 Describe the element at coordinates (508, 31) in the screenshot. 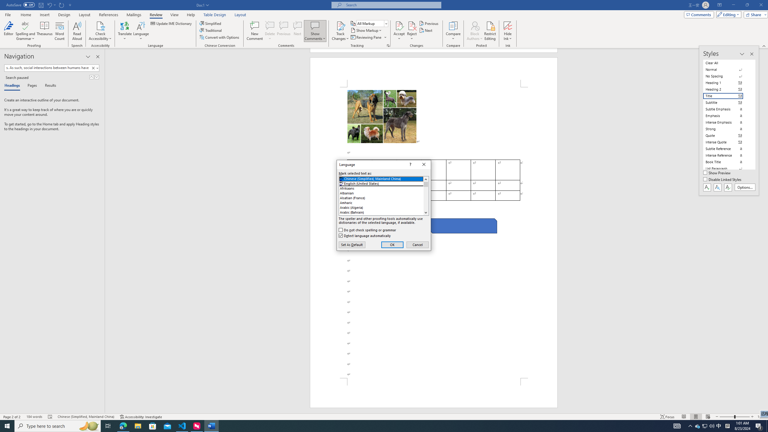

I see `Hide Ink` at that location.